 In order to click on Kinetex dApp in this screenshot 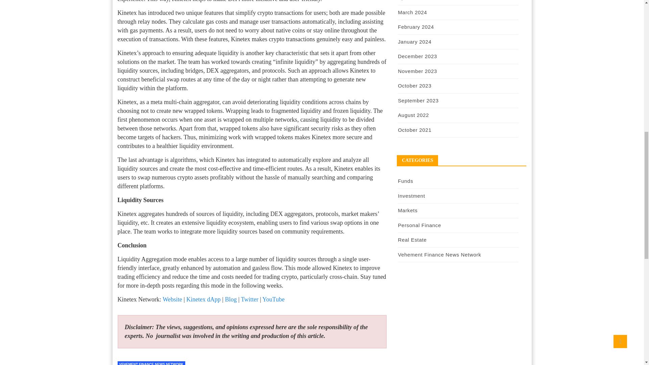, I will do `click(203, 299)`.